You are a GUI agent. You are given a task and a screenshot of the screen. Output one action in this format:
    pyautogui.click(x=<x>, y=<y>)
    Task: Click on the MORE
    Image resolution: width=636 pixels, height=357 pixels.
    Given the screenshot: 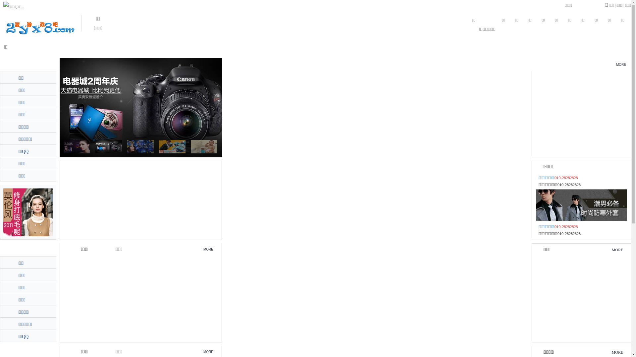 What is the action you would take?
    pyautogui.click(x=621, y=65)
    